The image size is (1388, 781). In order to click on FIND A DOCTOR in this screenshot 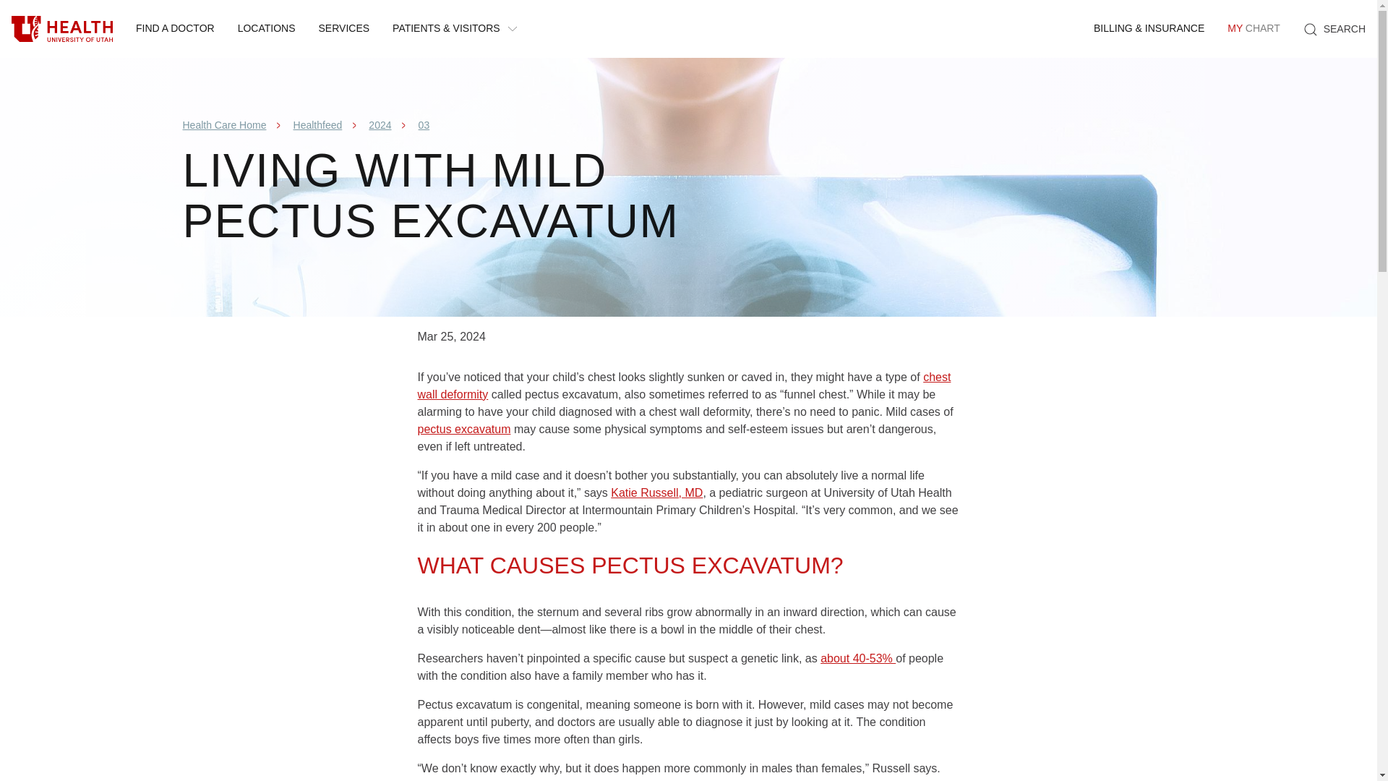, I will do `click(266, 29)`.